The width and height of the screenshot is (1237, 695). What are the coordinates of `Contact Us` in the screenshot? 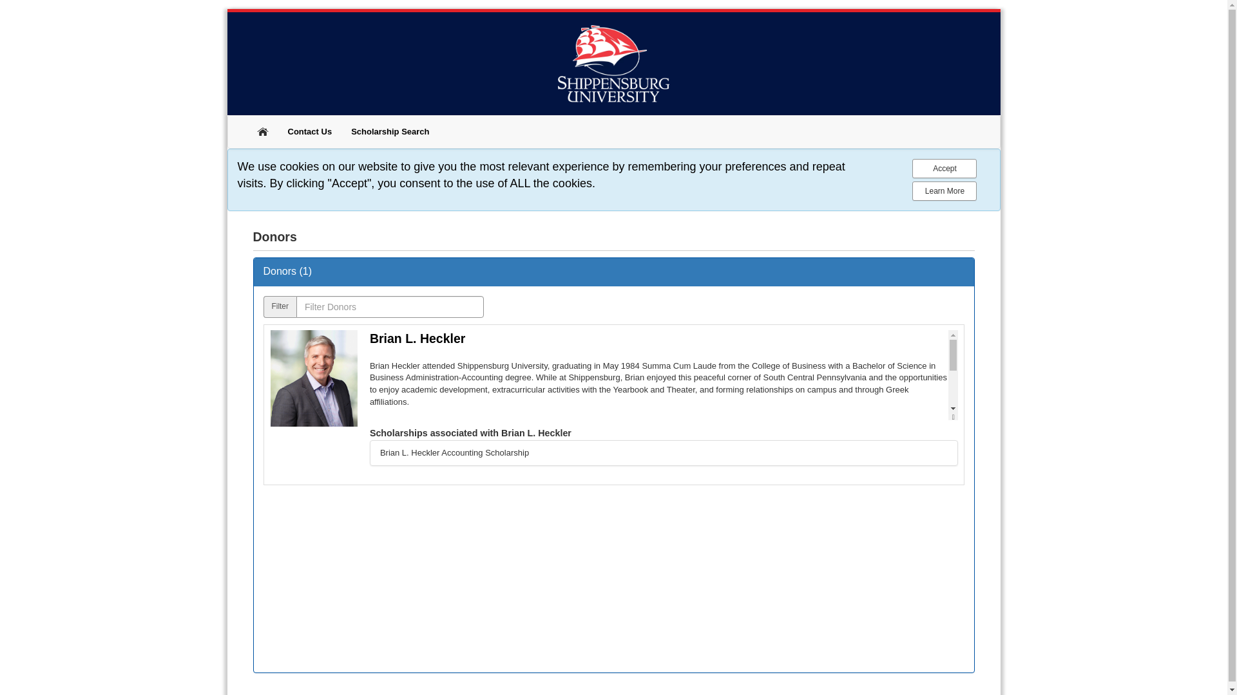 It's located at (311, 132).